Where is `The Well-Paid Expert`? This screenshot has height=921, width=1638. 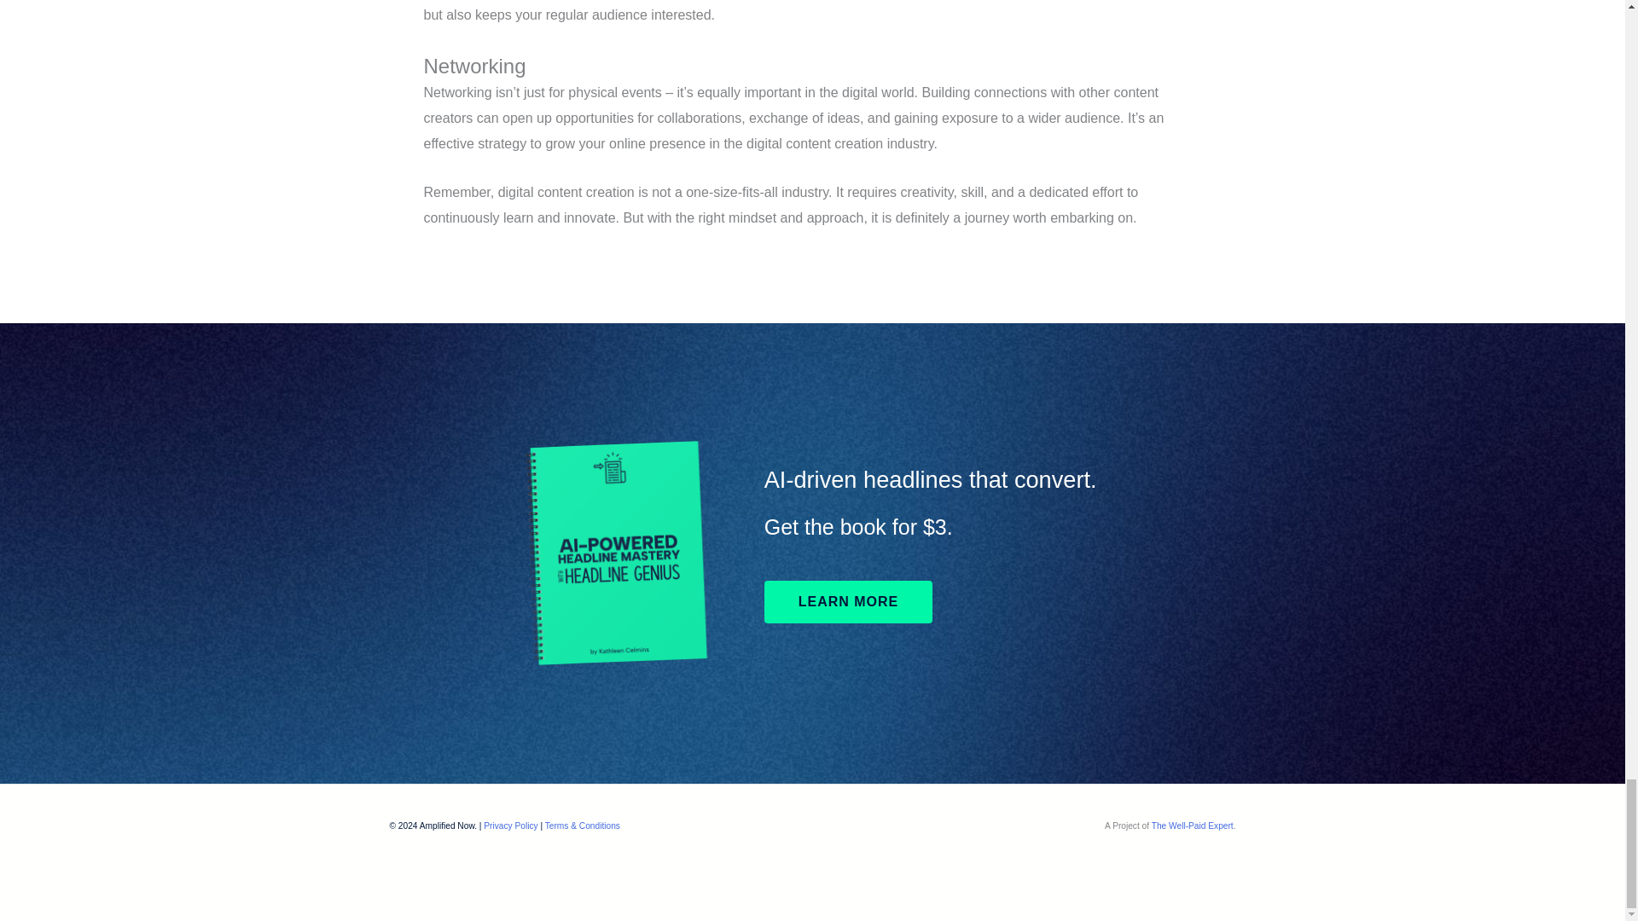 The Well-Paid Expert is located at coordinates (1192, 825).